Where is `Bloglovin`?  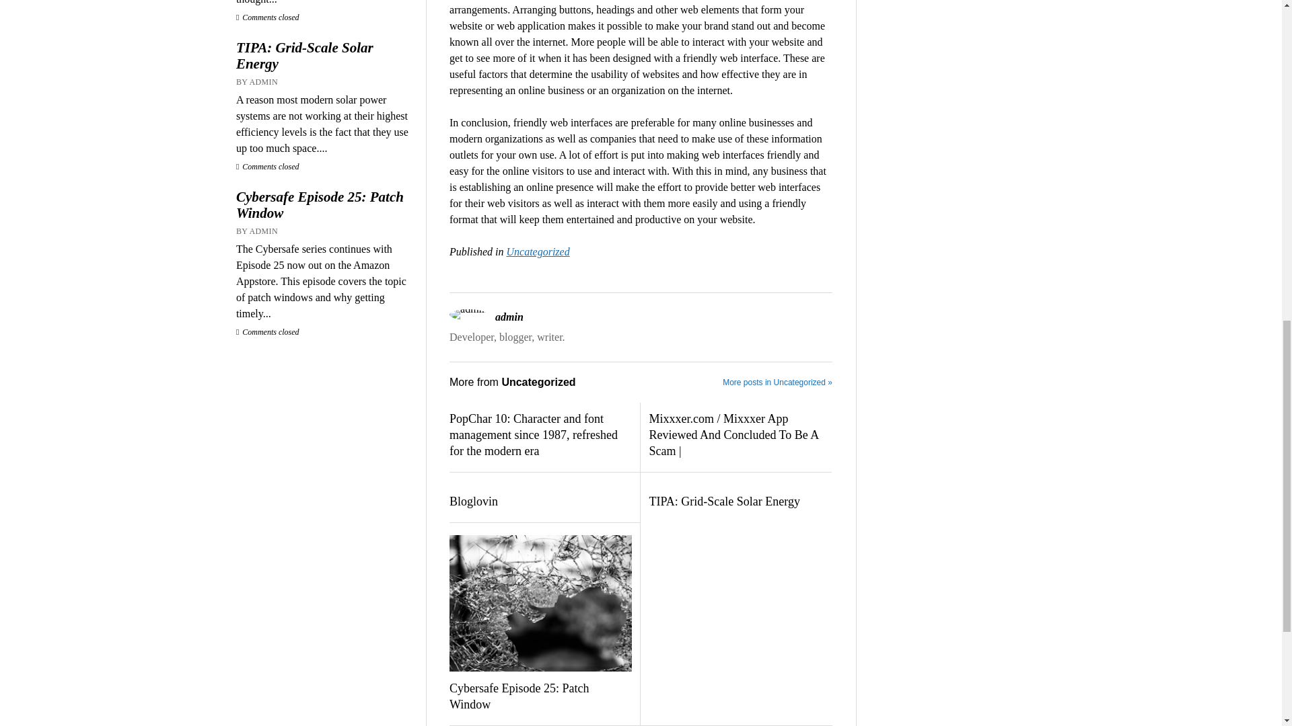 Bloglovin is located at coordinates (540, 502).